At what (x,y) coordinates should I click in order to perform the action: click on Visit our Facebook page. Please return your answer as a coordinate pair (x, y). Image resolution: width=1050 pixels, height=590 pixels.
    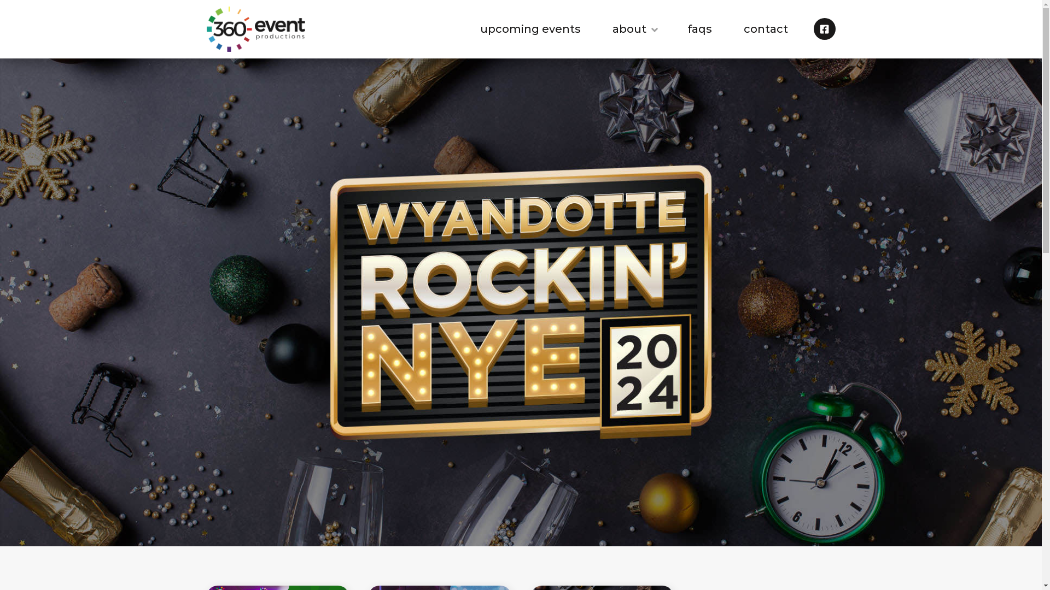
    Looking at the image, I should click on (825, 29).